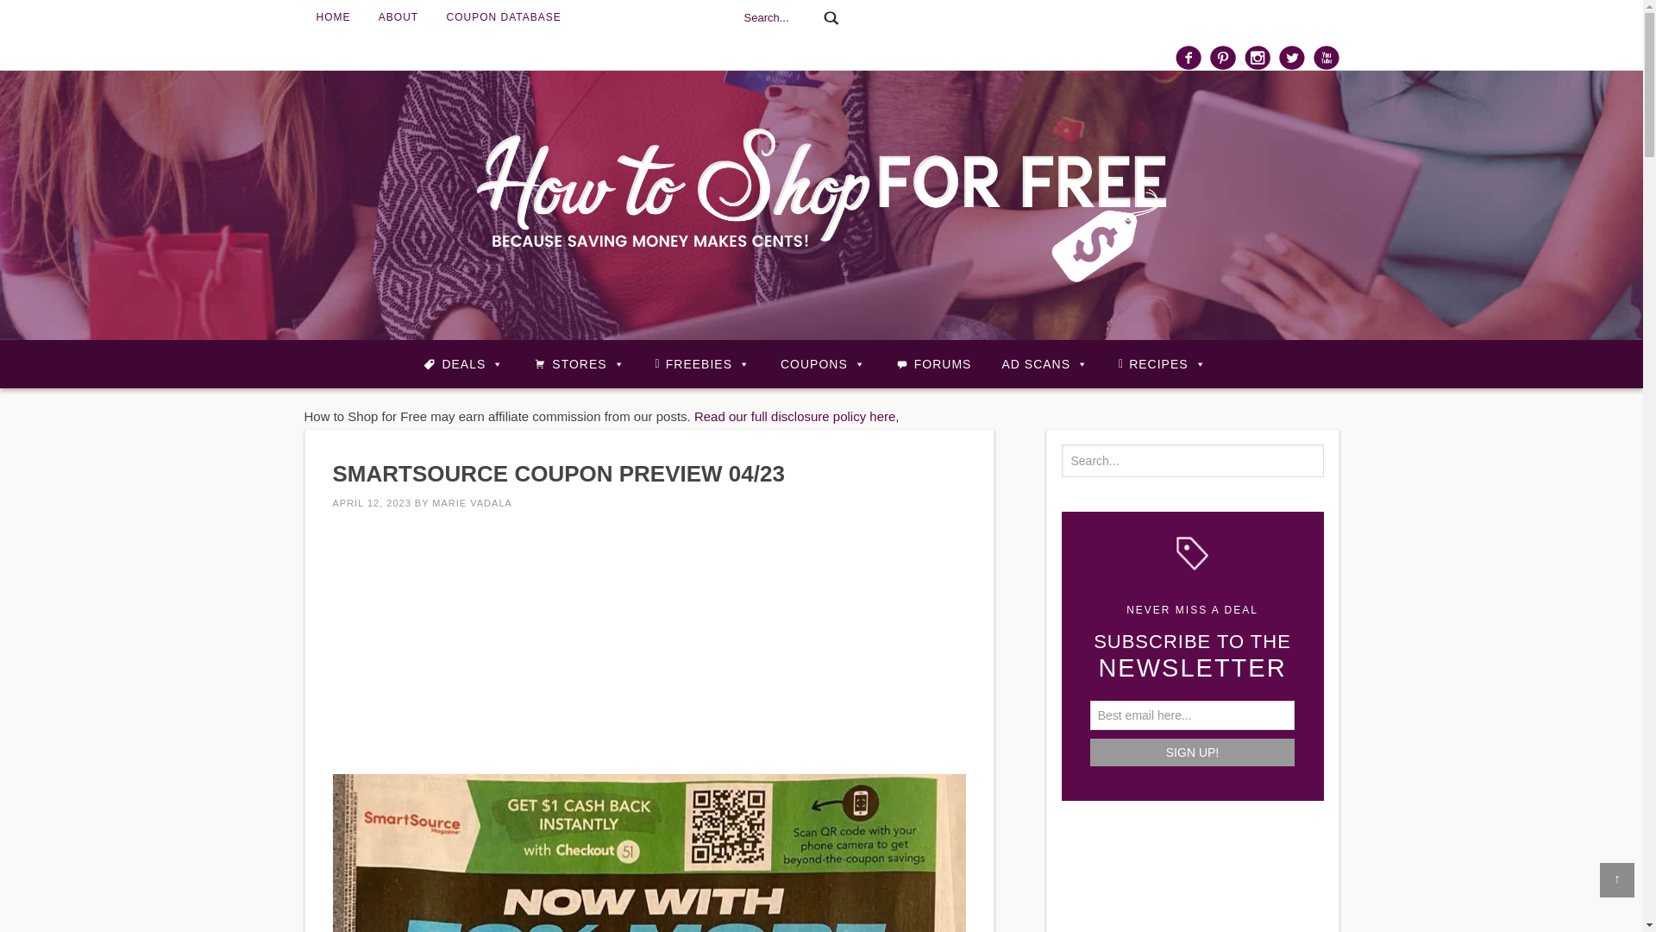  Describe the element at coordinates (821, 205) in the screenshot. I see `HOW TO SHOP FOR FREE` at that location.